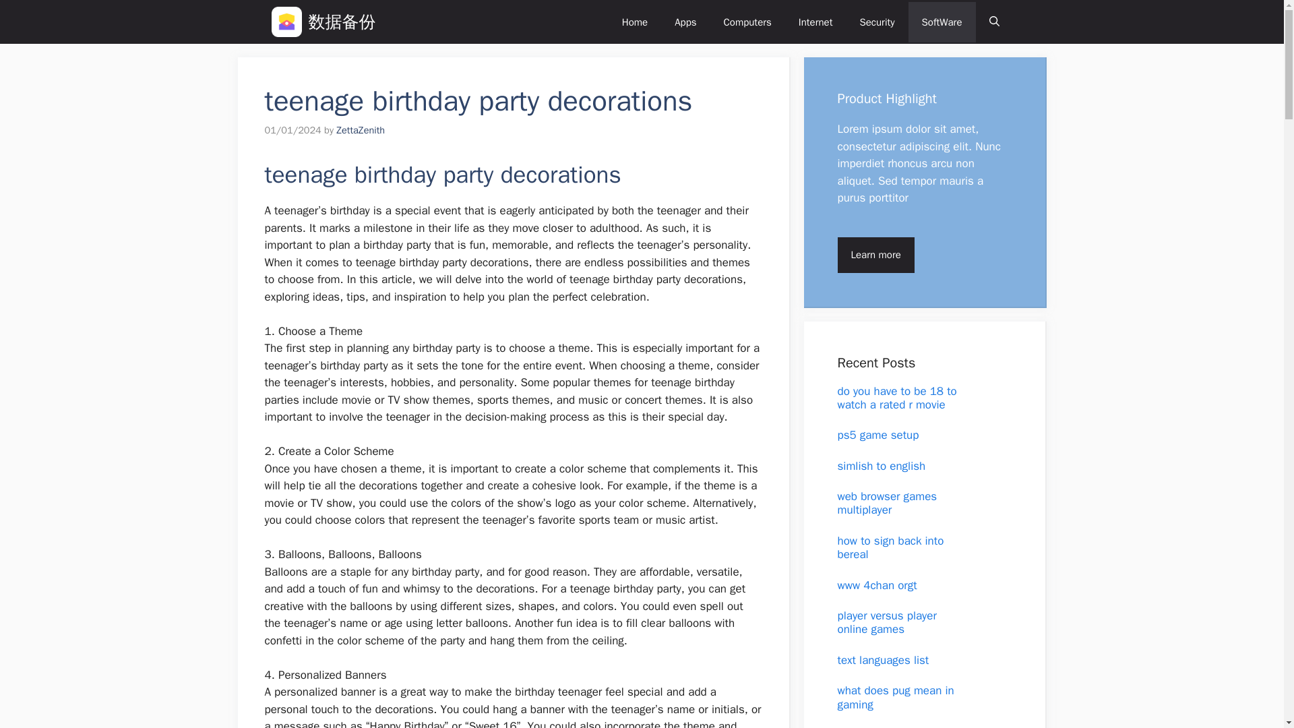  What do you see at coordinates (360, 129) in the screenshot?
I see `ZettaZenith` at bounding box center [360, 129].